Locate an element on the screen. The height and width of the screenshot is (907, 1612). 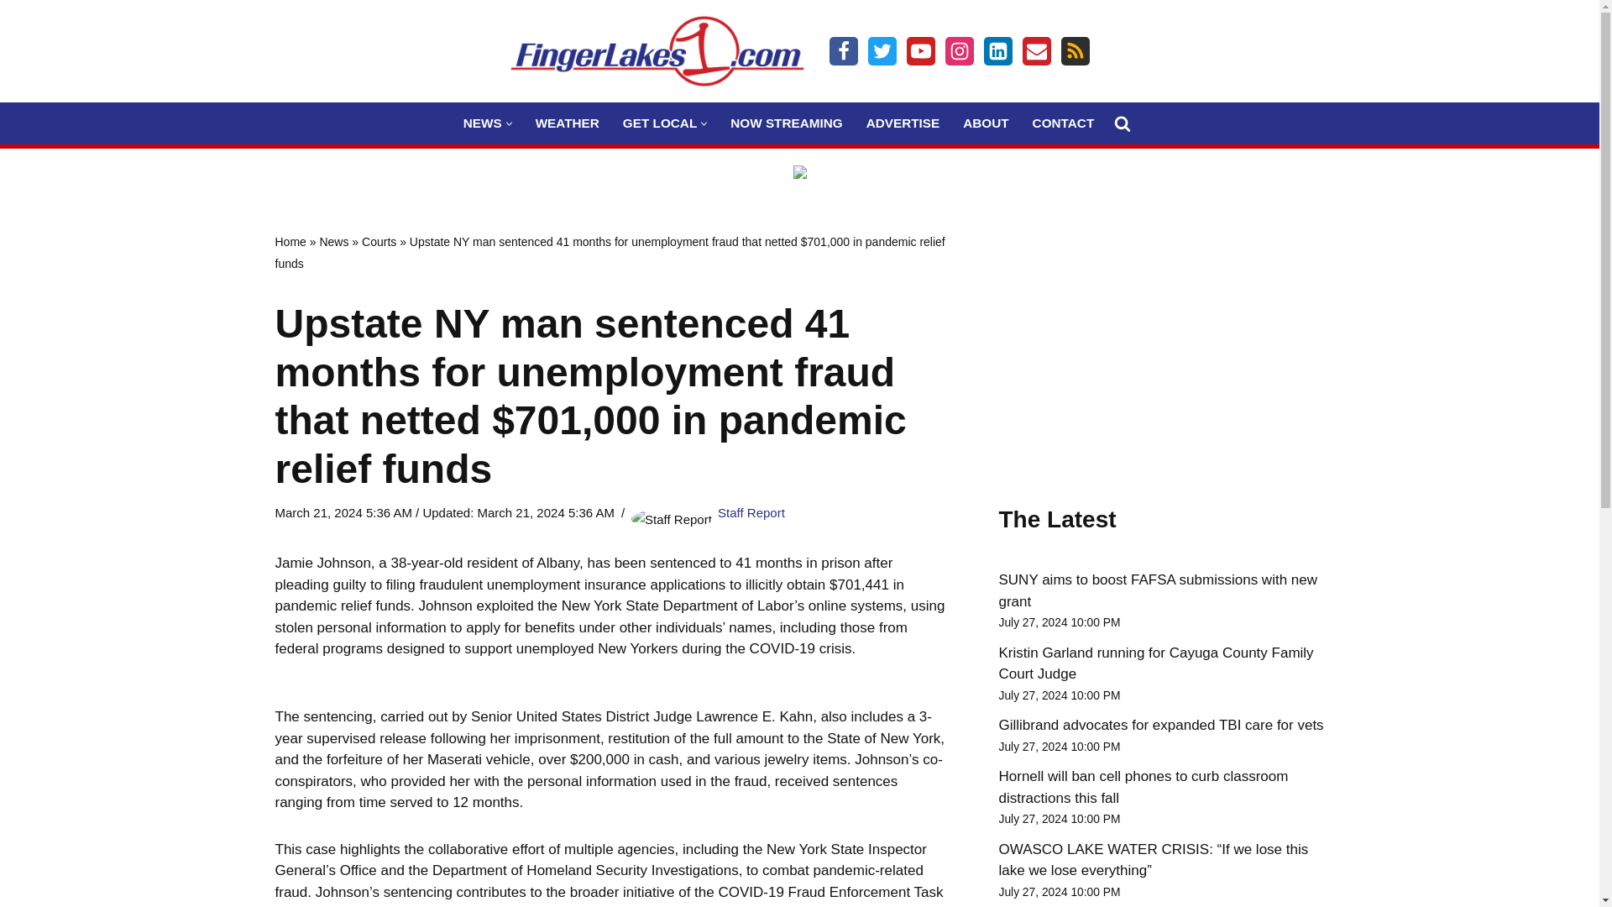
Facebook is located at coordinates (843, 50).